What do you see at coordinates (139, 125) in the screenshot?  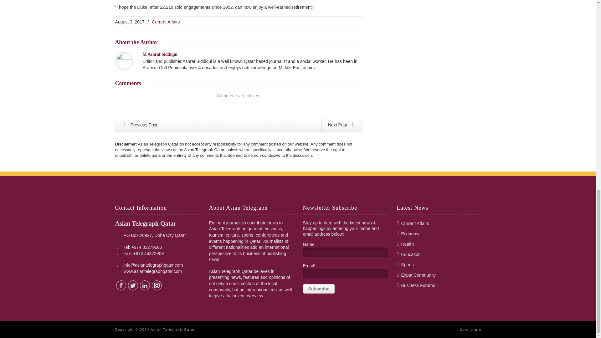 I see `Iranian Diplomatic Team is to Depart for Saudi Arabia` at bounding box center [139, 125].